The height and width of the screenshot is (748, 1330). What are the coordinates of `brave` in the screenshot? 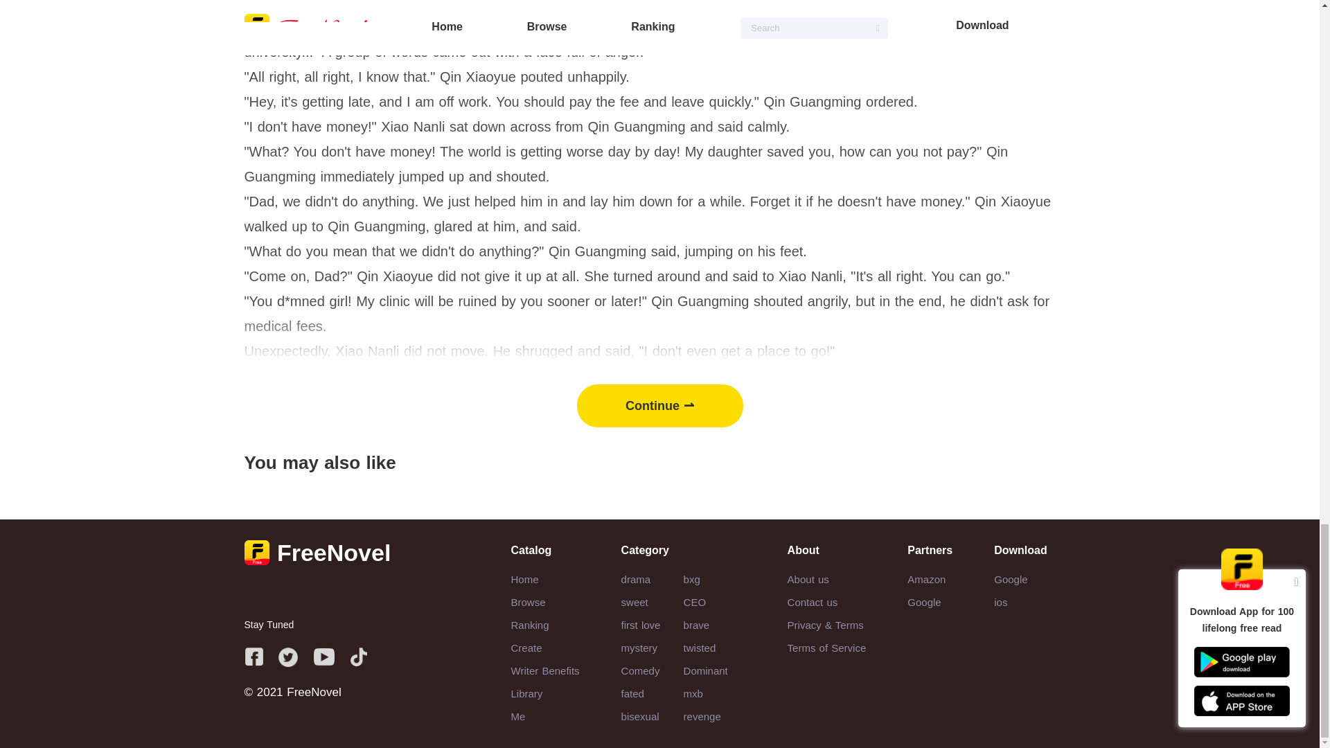 It's located at (697, 625).